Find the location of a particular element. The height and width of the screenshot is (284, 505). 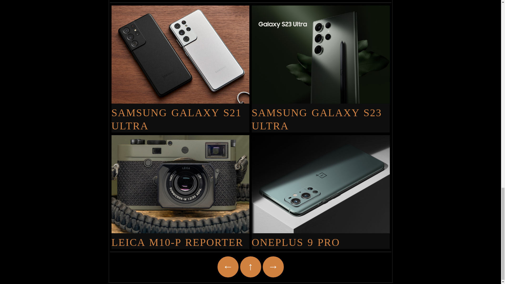

SAMSUNG GALAXY S23 ULTRA is located at coordinates (321, 116).